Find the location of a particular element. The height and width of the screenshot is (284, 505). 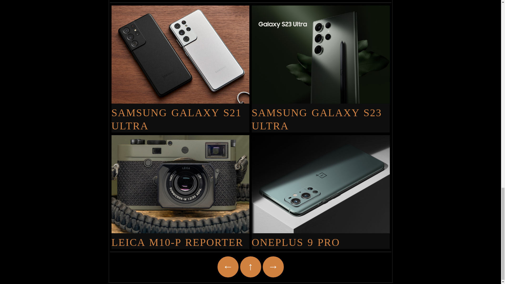

SAMSUNG GALAXY S23 ULTRA is located at coordinates (321, 116).